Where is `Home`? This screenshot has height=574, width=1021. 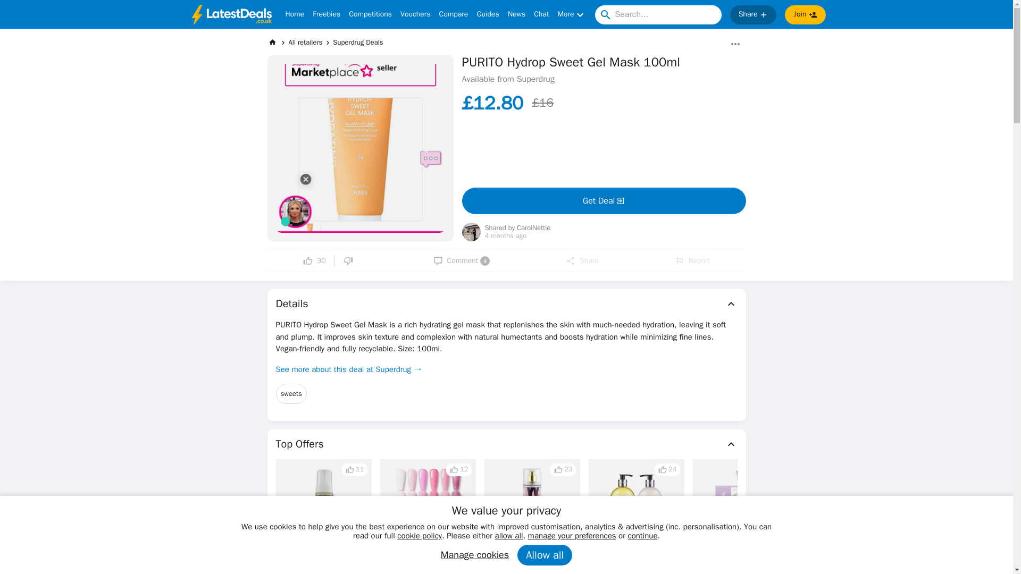 Home is located at coordinates (295, 15).